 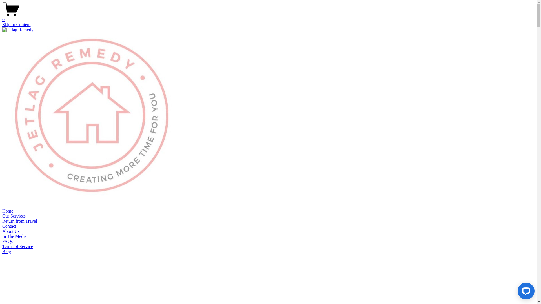 What do you see at coordinates (7, 242) in the screenshot?
I see `FAQs` at bounding box center [7, 242].